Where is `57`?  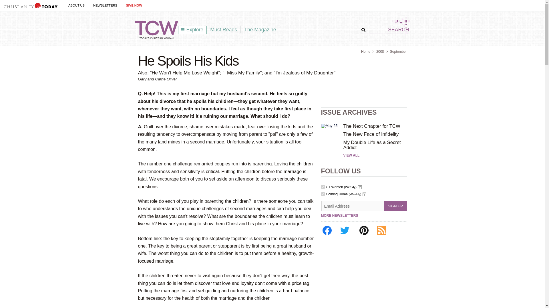 57 is located at coordinates (323, 187).